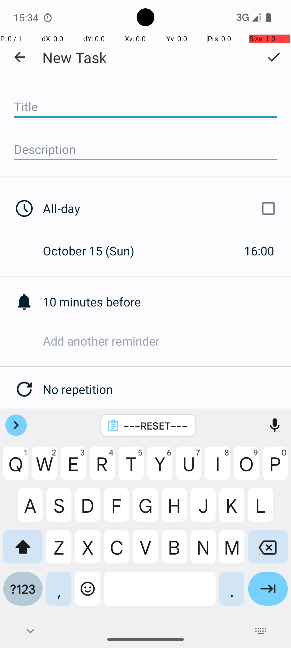  I want to click on New Task, so click(74, 57).